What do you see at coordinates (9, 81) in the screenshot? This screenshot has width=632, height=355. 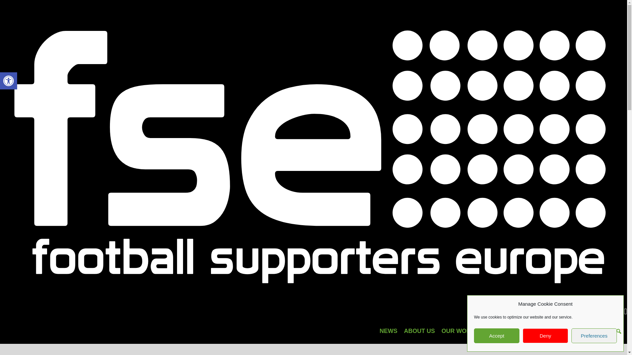 I see `HIGH CONTRAST` at bounding box center [9, 81].